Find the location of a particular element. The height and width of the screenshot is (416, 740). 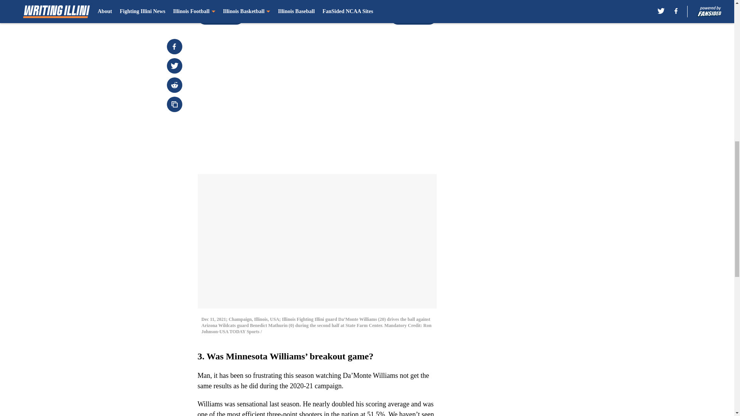

Next is located at coordinates (413, 17).